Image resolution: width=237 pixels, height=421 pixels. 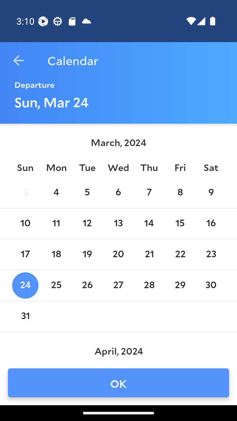 What do you see at coordinates (118, 193) in the screenshot?
I see `6` at bounding box center [118, 193].